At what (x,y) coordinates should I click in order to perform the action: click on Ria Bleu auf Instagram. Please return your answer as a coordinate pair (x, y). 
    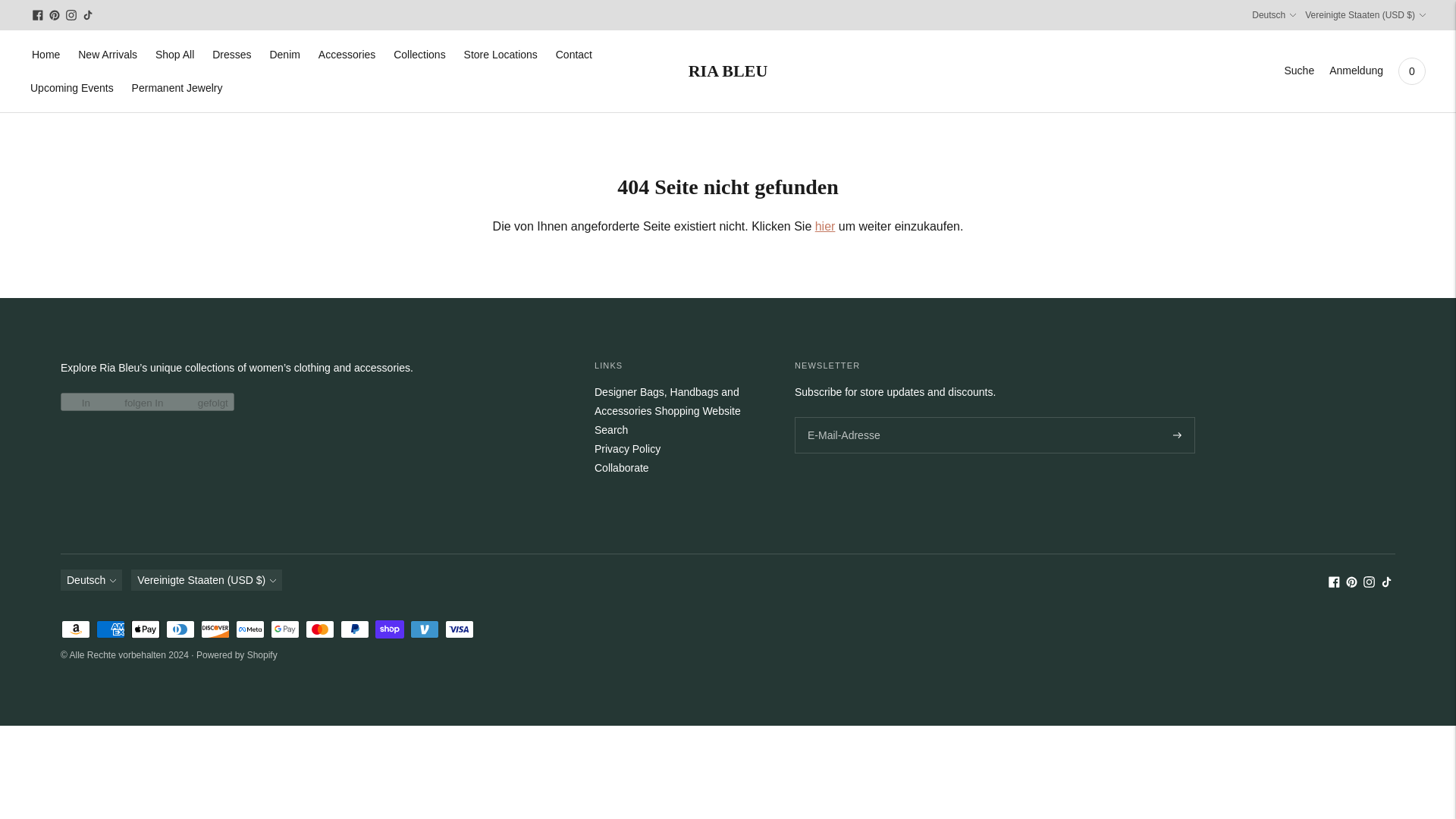
    Looking at the image, I should click on (71, 15).